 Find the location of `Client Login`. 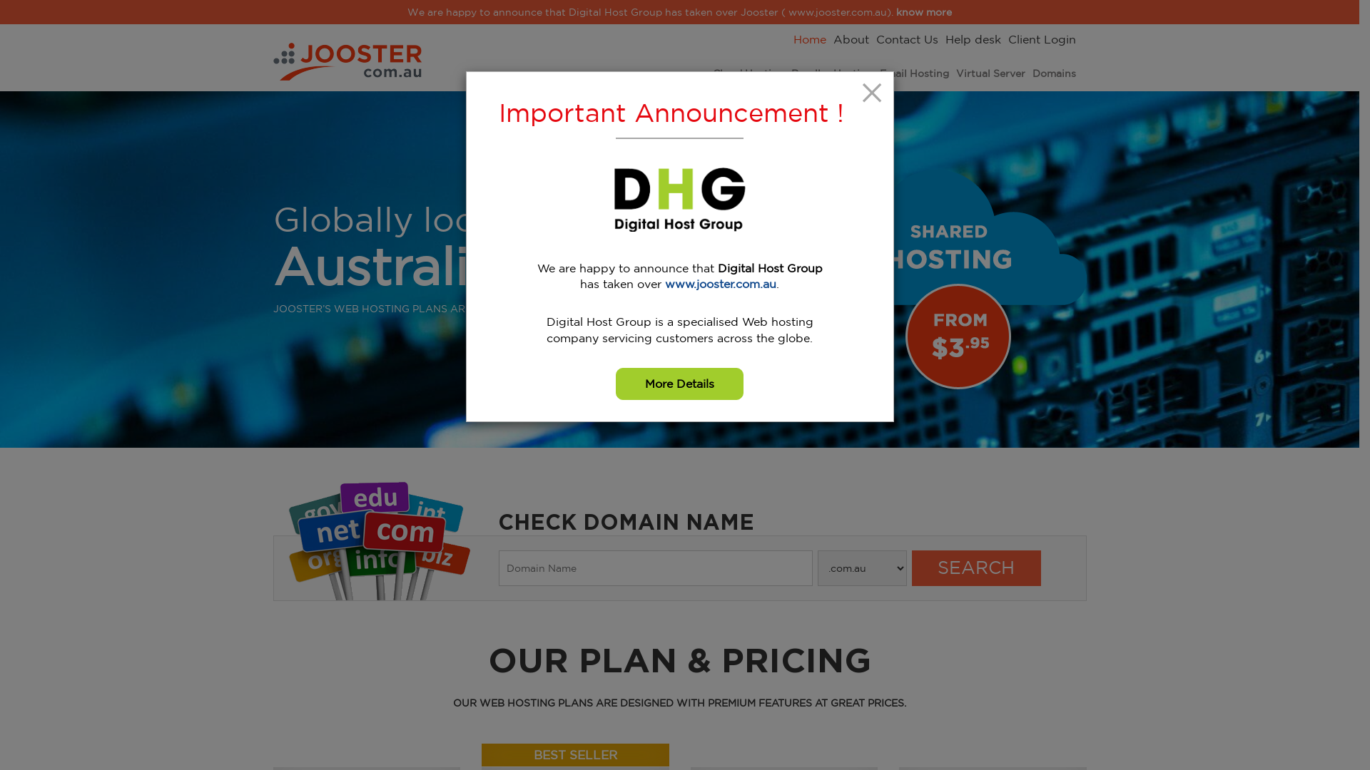

Client Login is located at coordinates (1042, 41).